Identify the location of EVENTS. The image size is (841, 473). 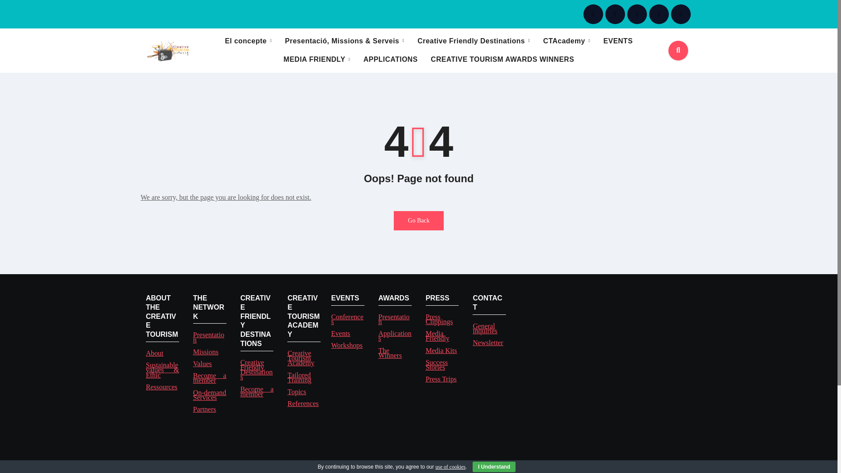
(618, 41).